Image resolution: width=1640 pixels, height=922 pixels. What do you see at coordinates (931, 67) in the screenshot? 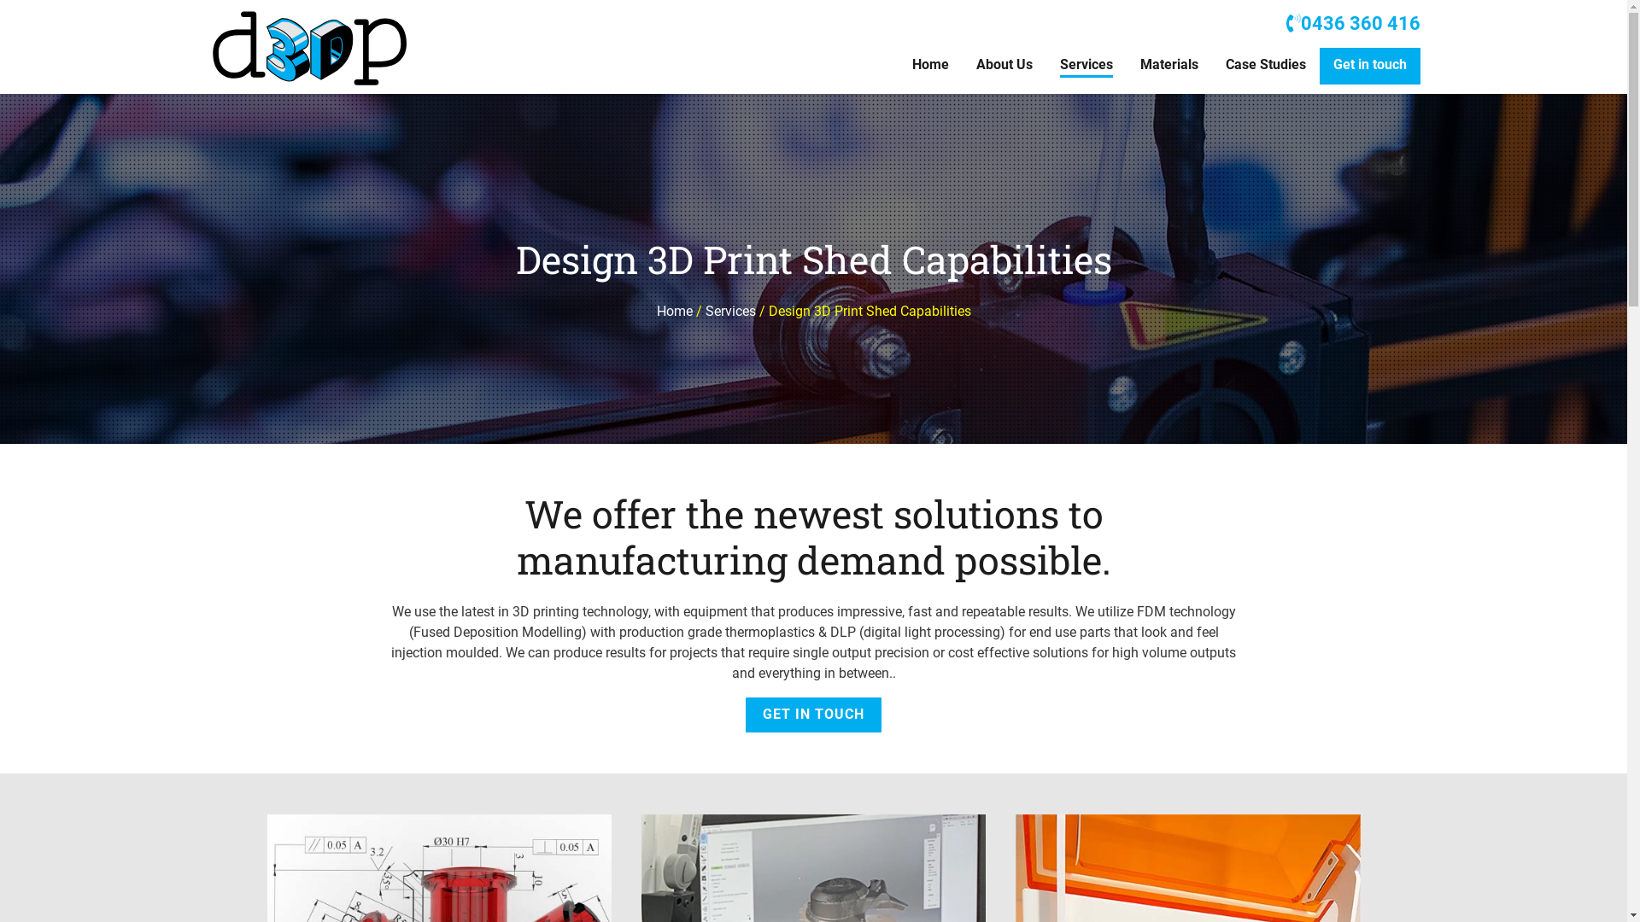
I see `Home` at bounding box center [931, 67].